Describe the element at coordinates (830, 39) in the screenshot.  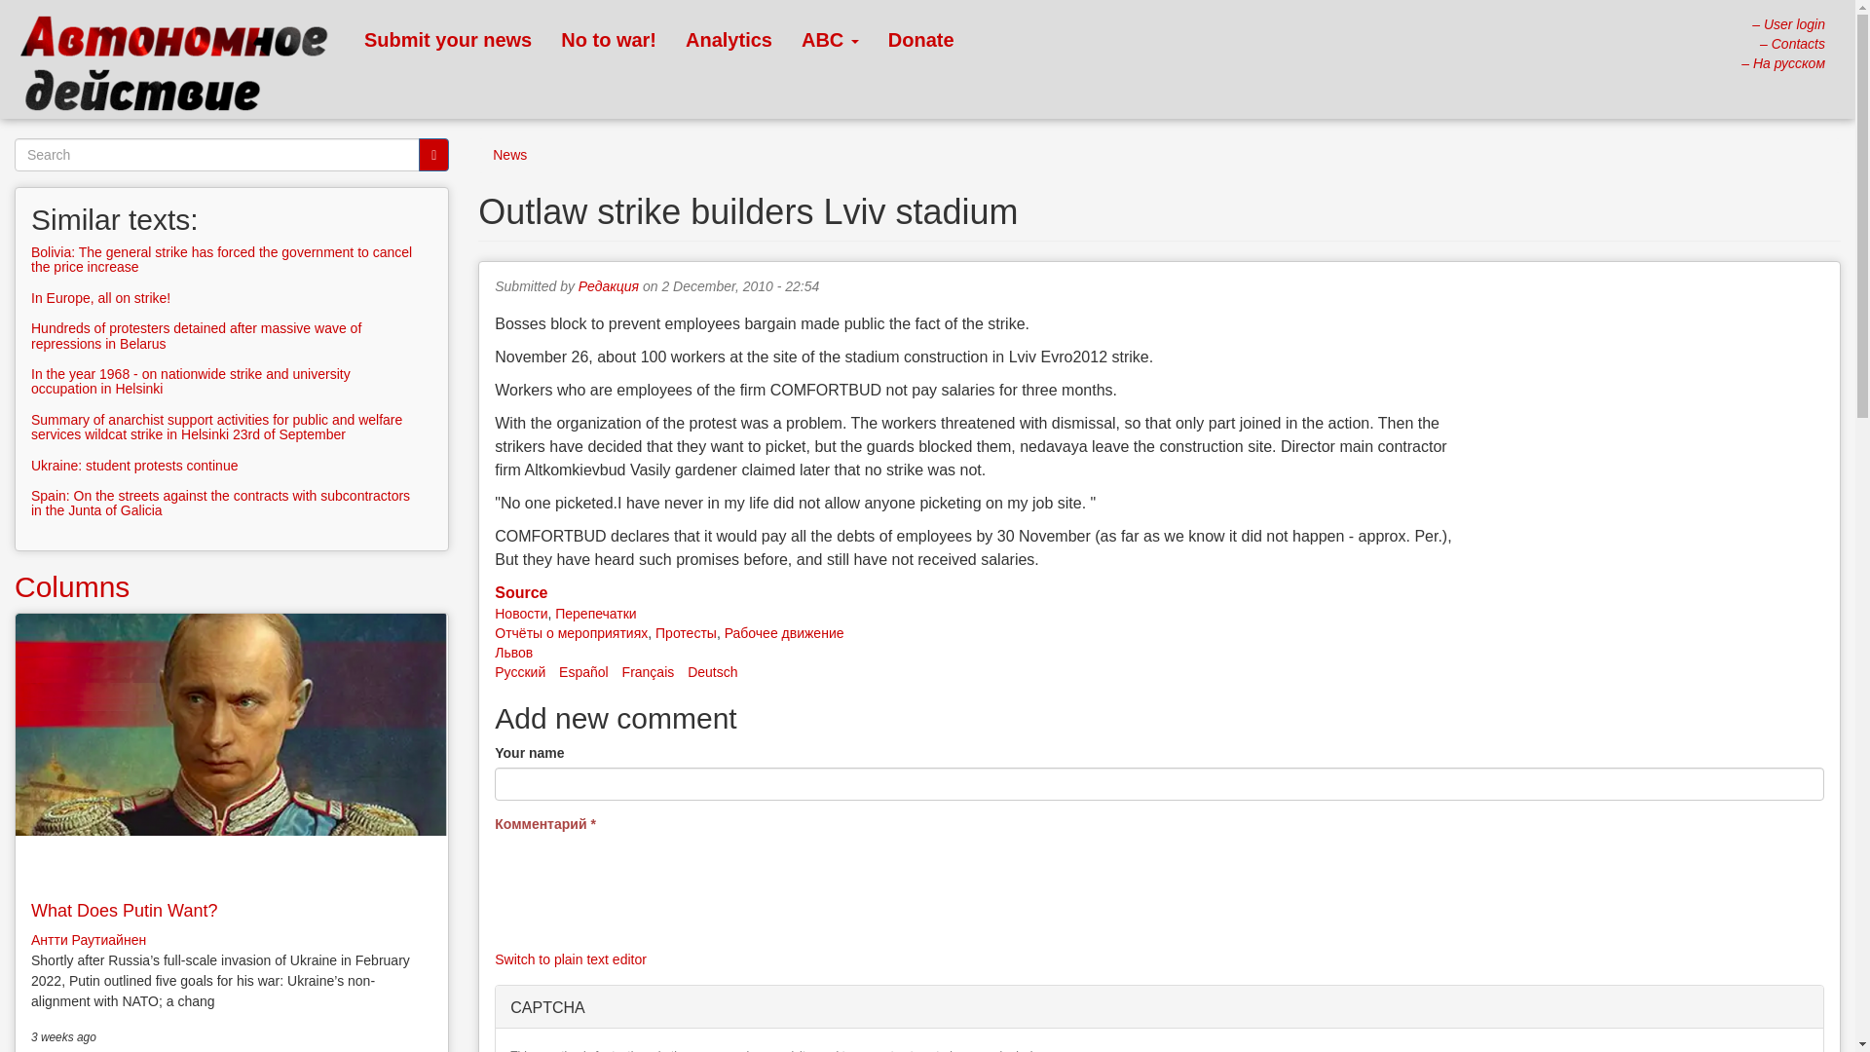
I see `ABC` at that location.